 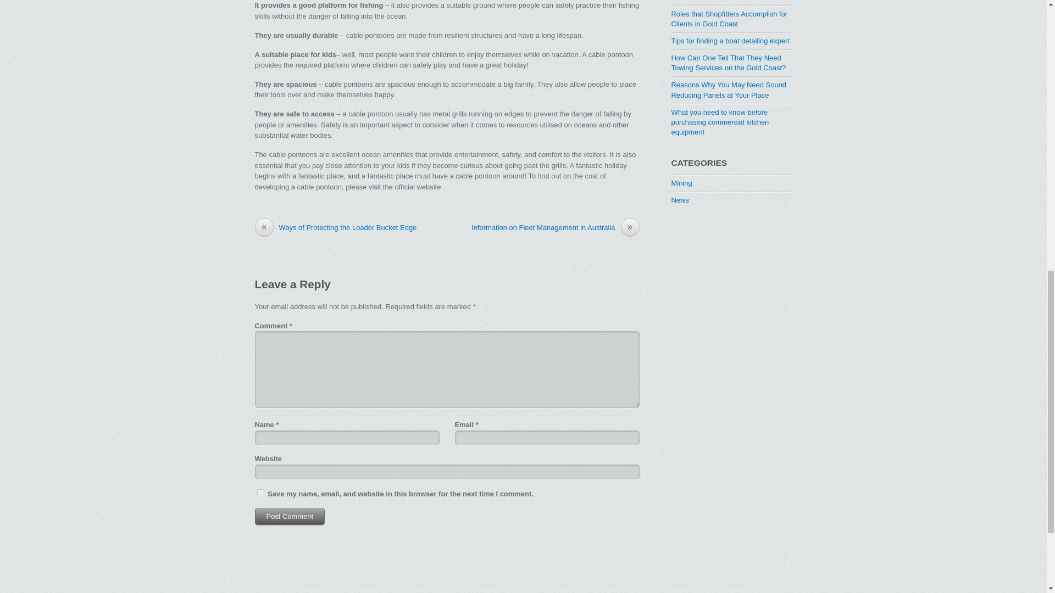 What do you see at coordinates (731, 41) in the screenshot?
I see `Tips for finding a boat detailing expert` at bounding box center [731, 41].